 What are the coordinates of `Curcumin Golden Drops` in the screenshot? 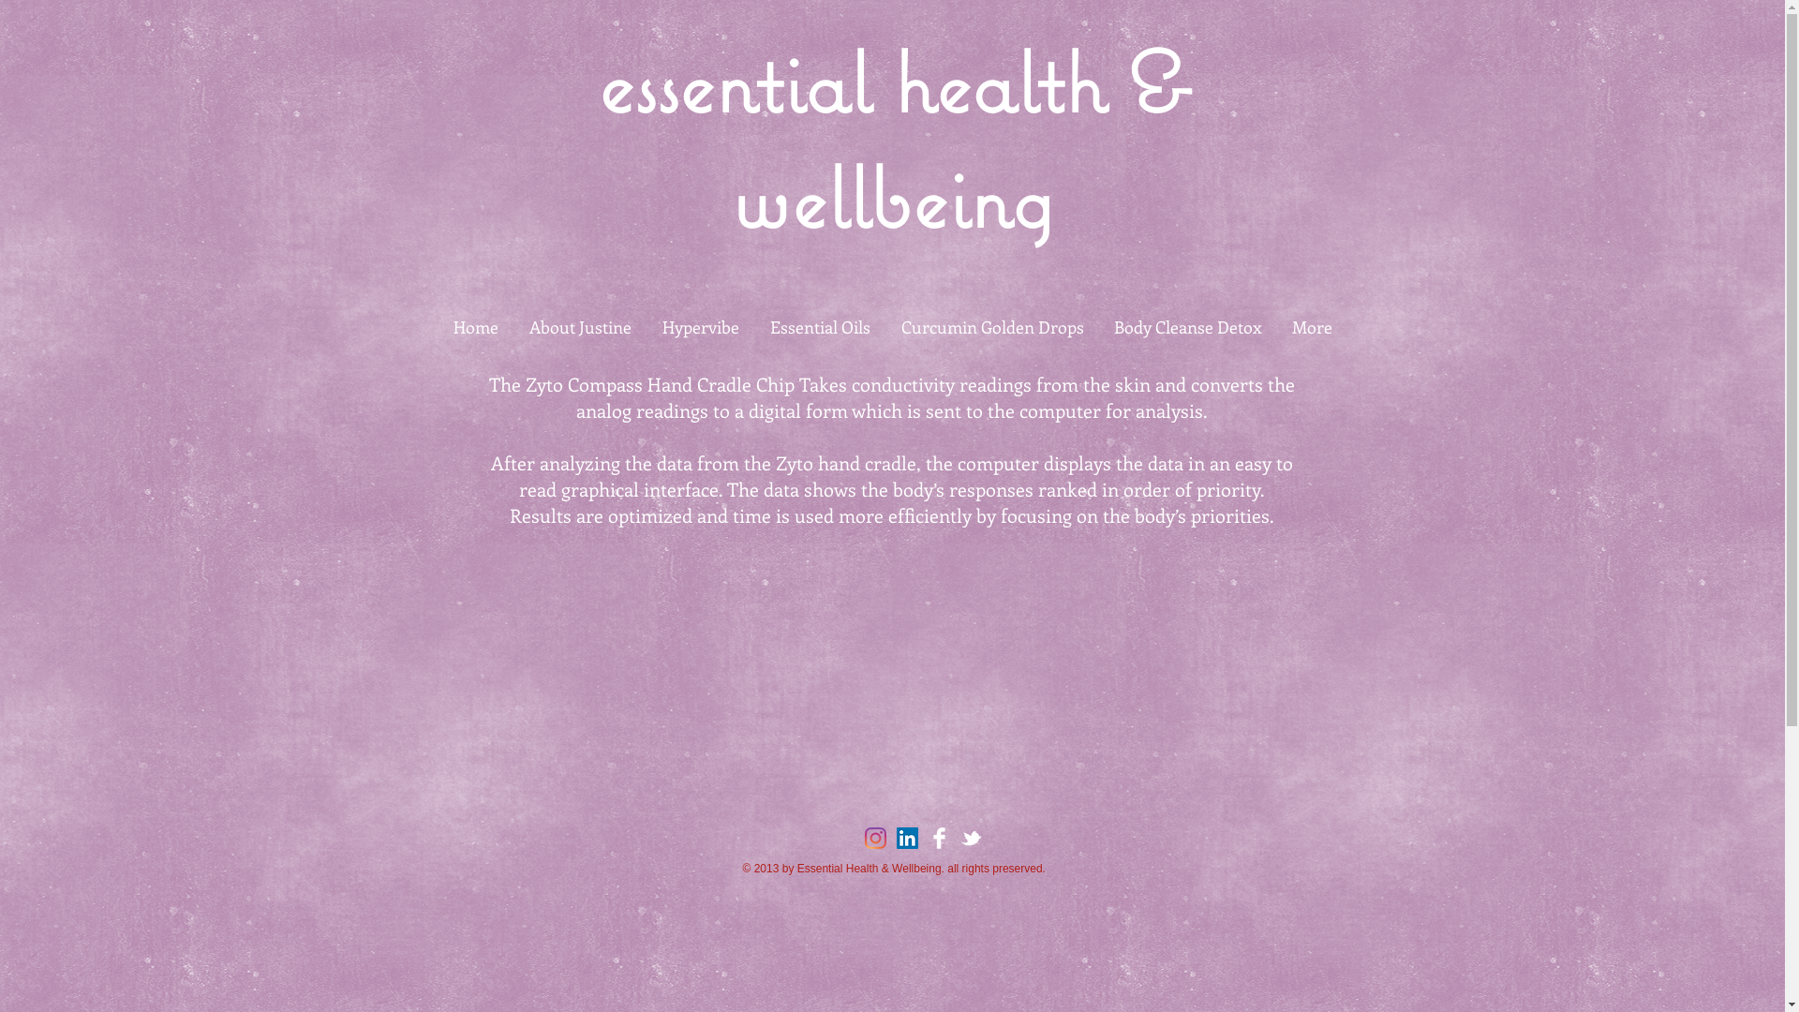 It's located at (993, 327).